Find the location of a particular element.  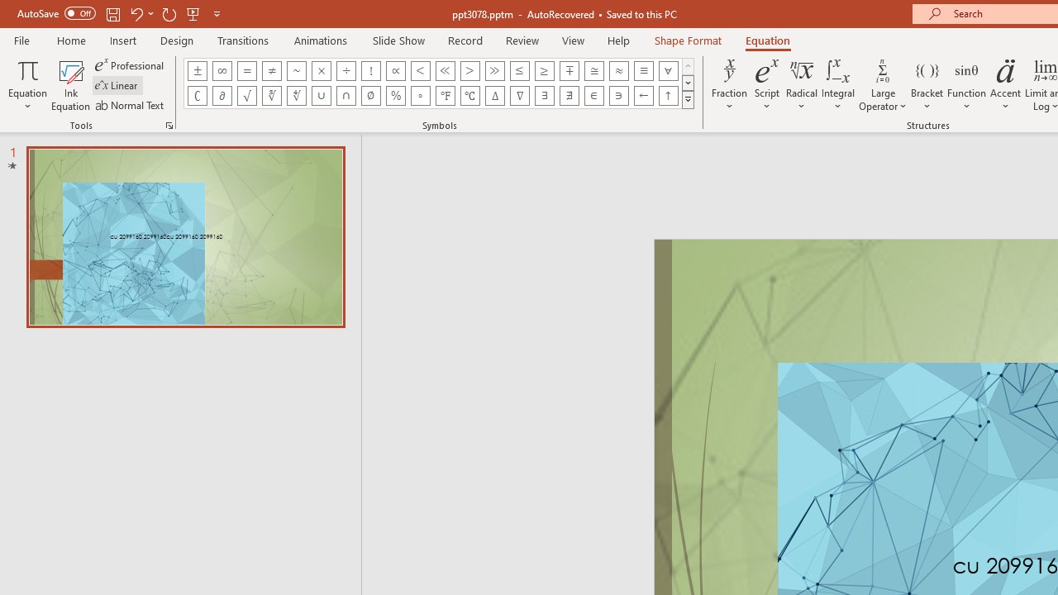

Accent is located at coordinates (1005, 84).